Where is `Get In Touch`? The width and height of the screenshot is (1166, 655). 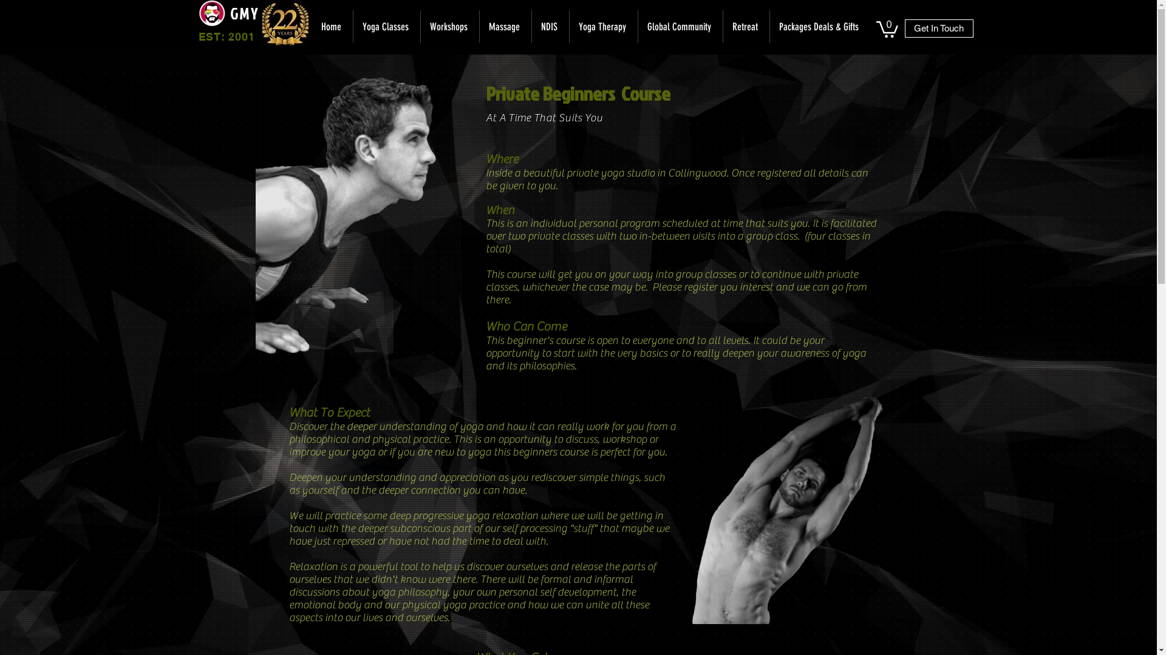 Get In Touch is located at coordinates (939, 29).